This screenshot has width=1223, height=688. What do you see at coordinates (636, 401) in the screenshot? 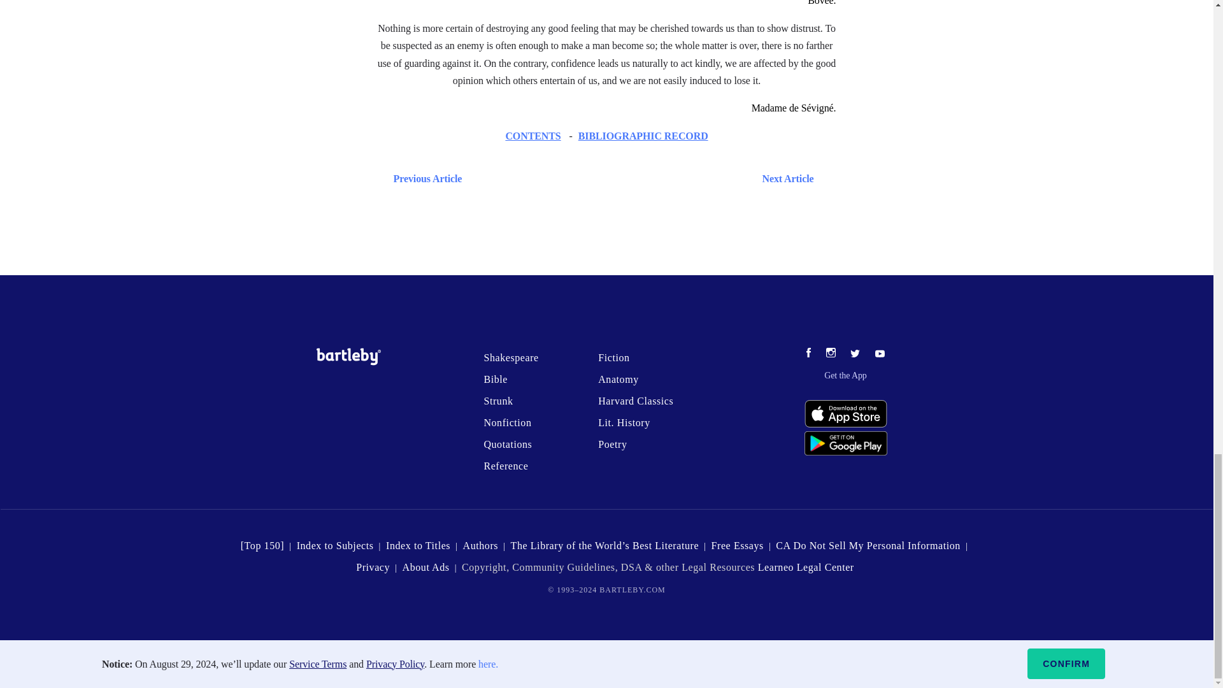
I see `Harvard Classics` at bounding box center [636, 401].